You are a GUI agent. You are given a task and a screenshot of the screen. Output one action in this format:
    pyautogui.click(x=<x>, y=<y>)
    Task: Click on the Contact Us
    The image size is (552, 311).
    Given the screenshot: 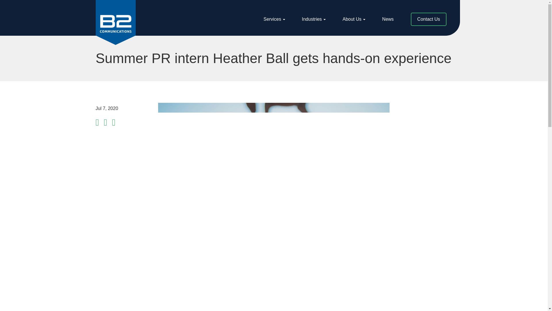 What is the action you would take?
    pyautogui.click(x=274, y=19)
    